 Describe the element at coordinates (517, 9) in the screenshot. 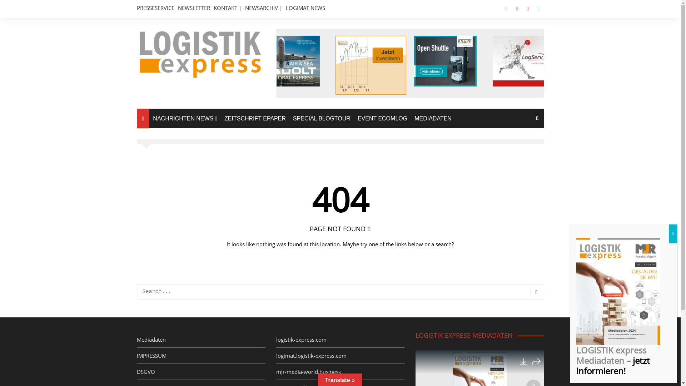

I see `Twitter` at that location.